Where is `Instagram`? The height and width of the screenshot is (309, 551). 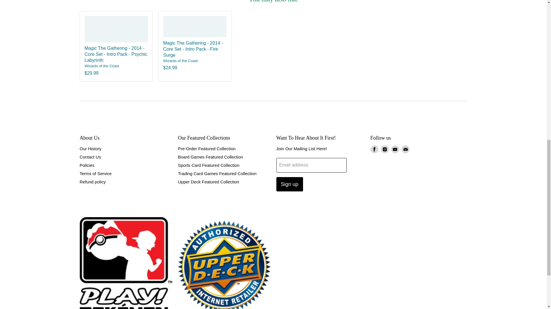
Instagram is located at coordinates (385, 149).